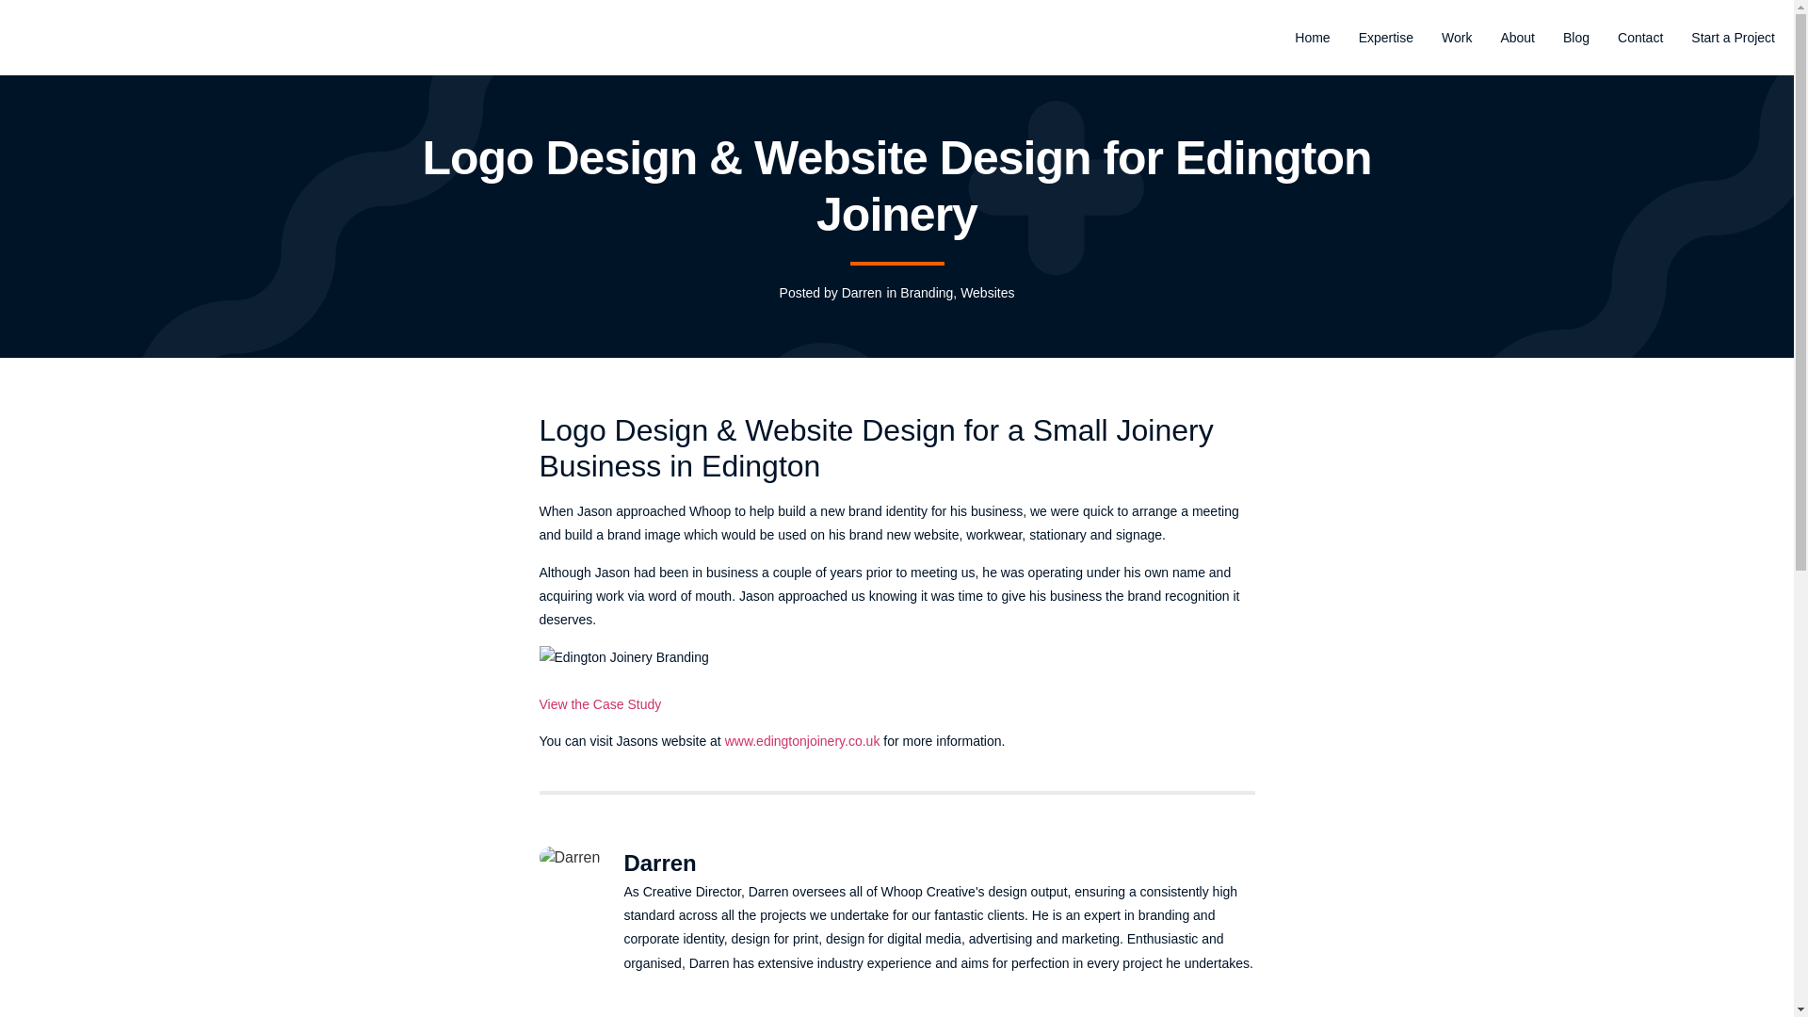 The image size is (1808, 1017). Describe the element at coordinates (802, 740) in the screenshot. I see `www.edingtonjoinery.co.uk` at that location.